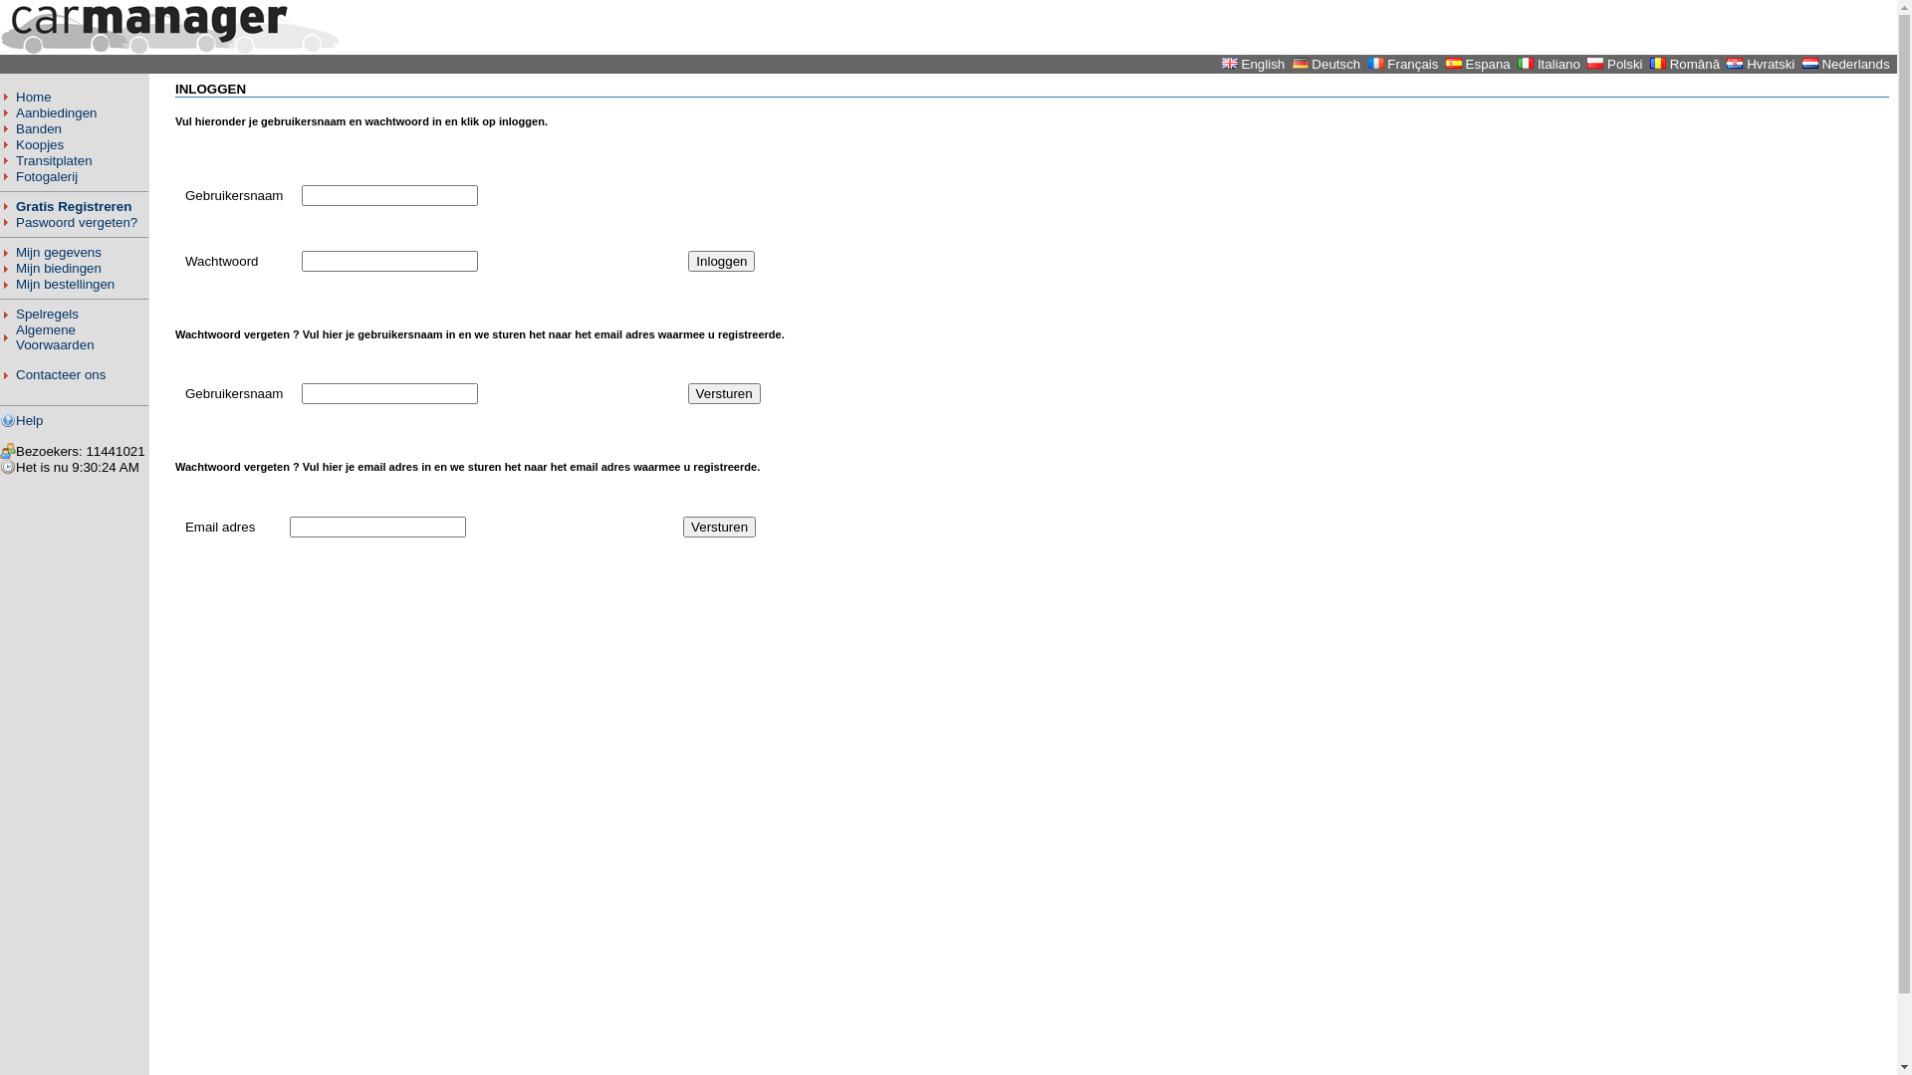 This screenshot has width=1912, height=1075. What do you see at coordinates (61, 374) in the screenshot?
I see `Contacteer ons` at bounding box center [61, 374].